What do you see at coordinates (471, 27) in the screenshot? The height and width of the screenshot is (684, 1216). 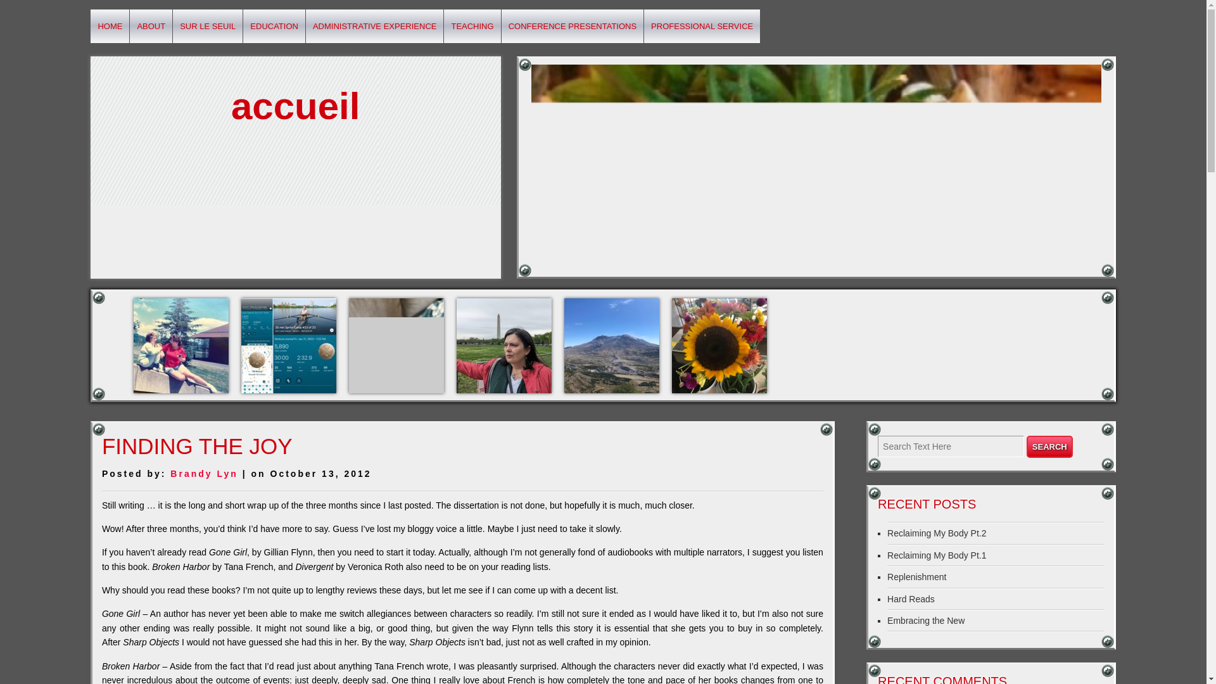 I see `TEACHING` at bounding box center [471, 27].